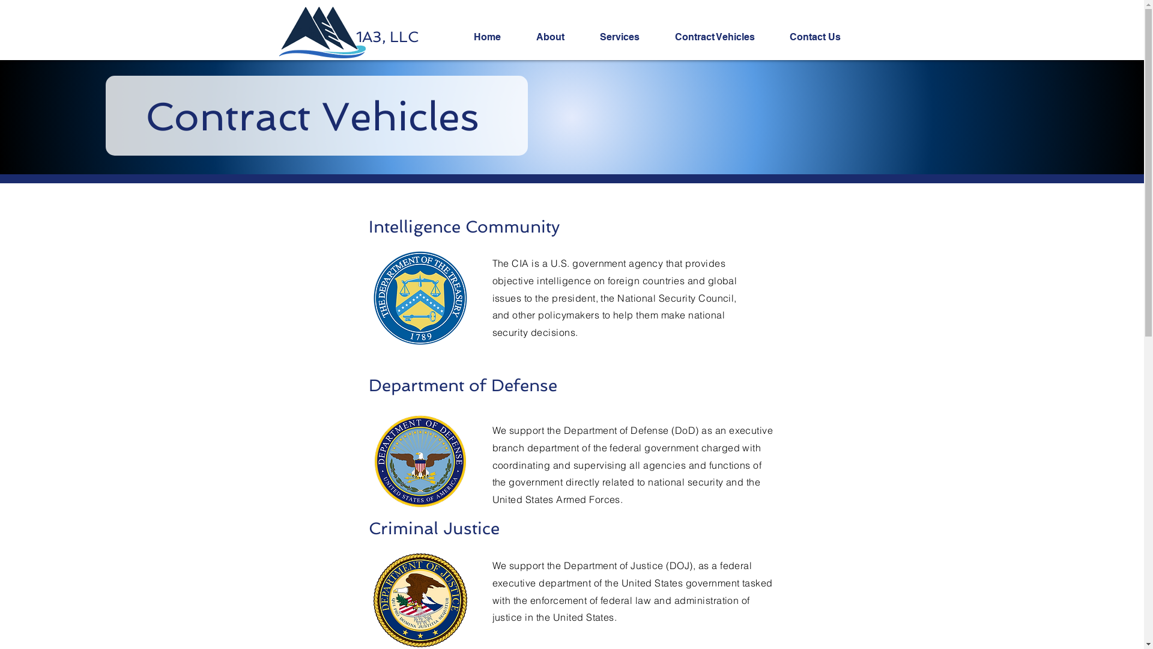  Describe the element at coordinates (558, 37) in the screenshot. I see `About` at that location.